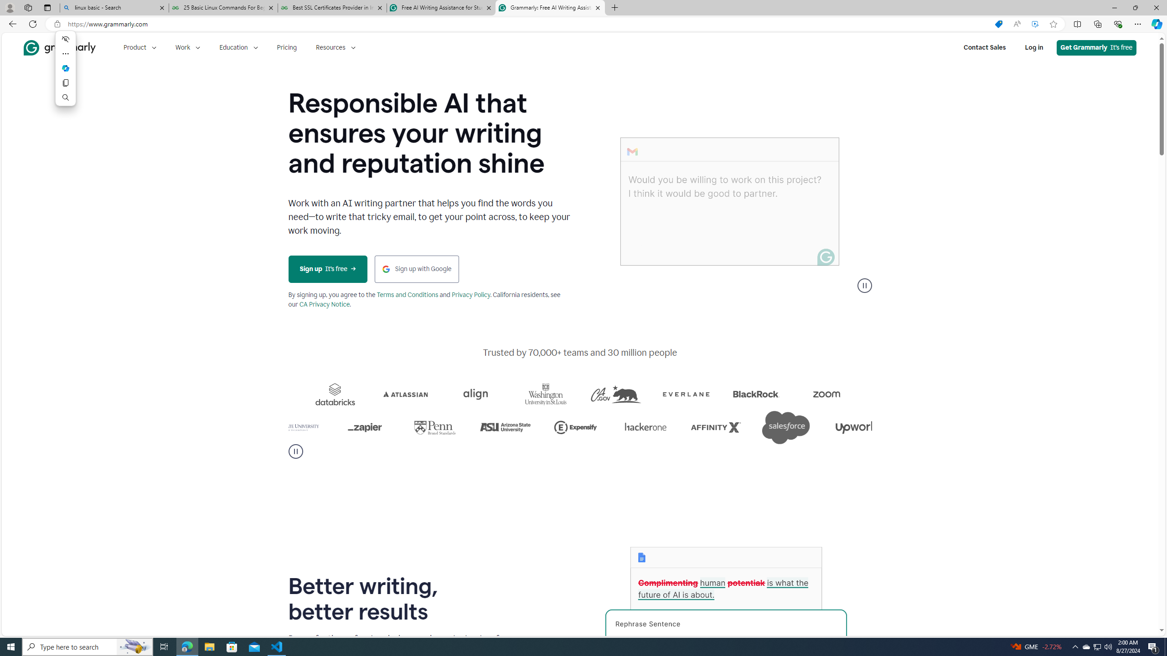 The image size is (1167, 656). Describe the element at coordinates (584, 394) in the screenshot. I see `Align` at that location.